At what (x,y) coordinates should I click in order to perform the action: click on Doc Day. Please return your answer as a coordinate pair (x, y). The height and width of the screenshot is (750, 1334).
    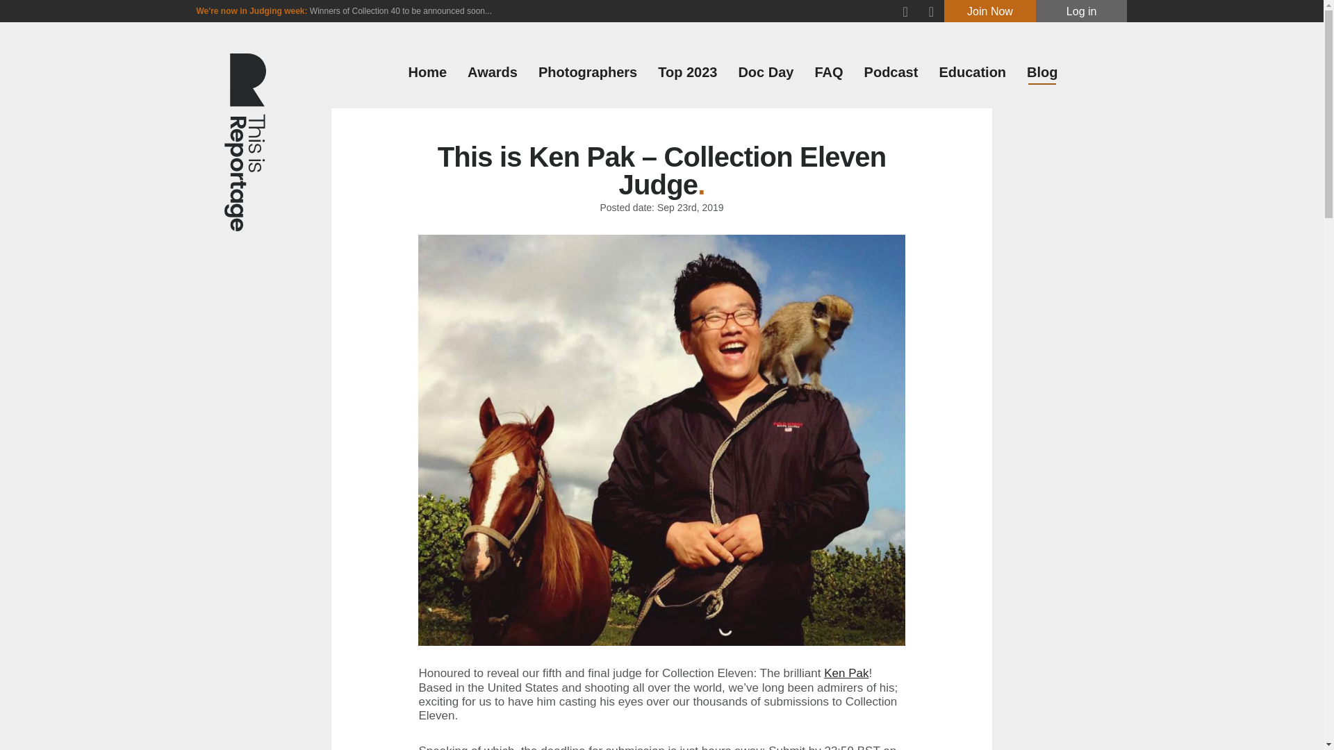
    Looking at the image, I should click on (766, 72).